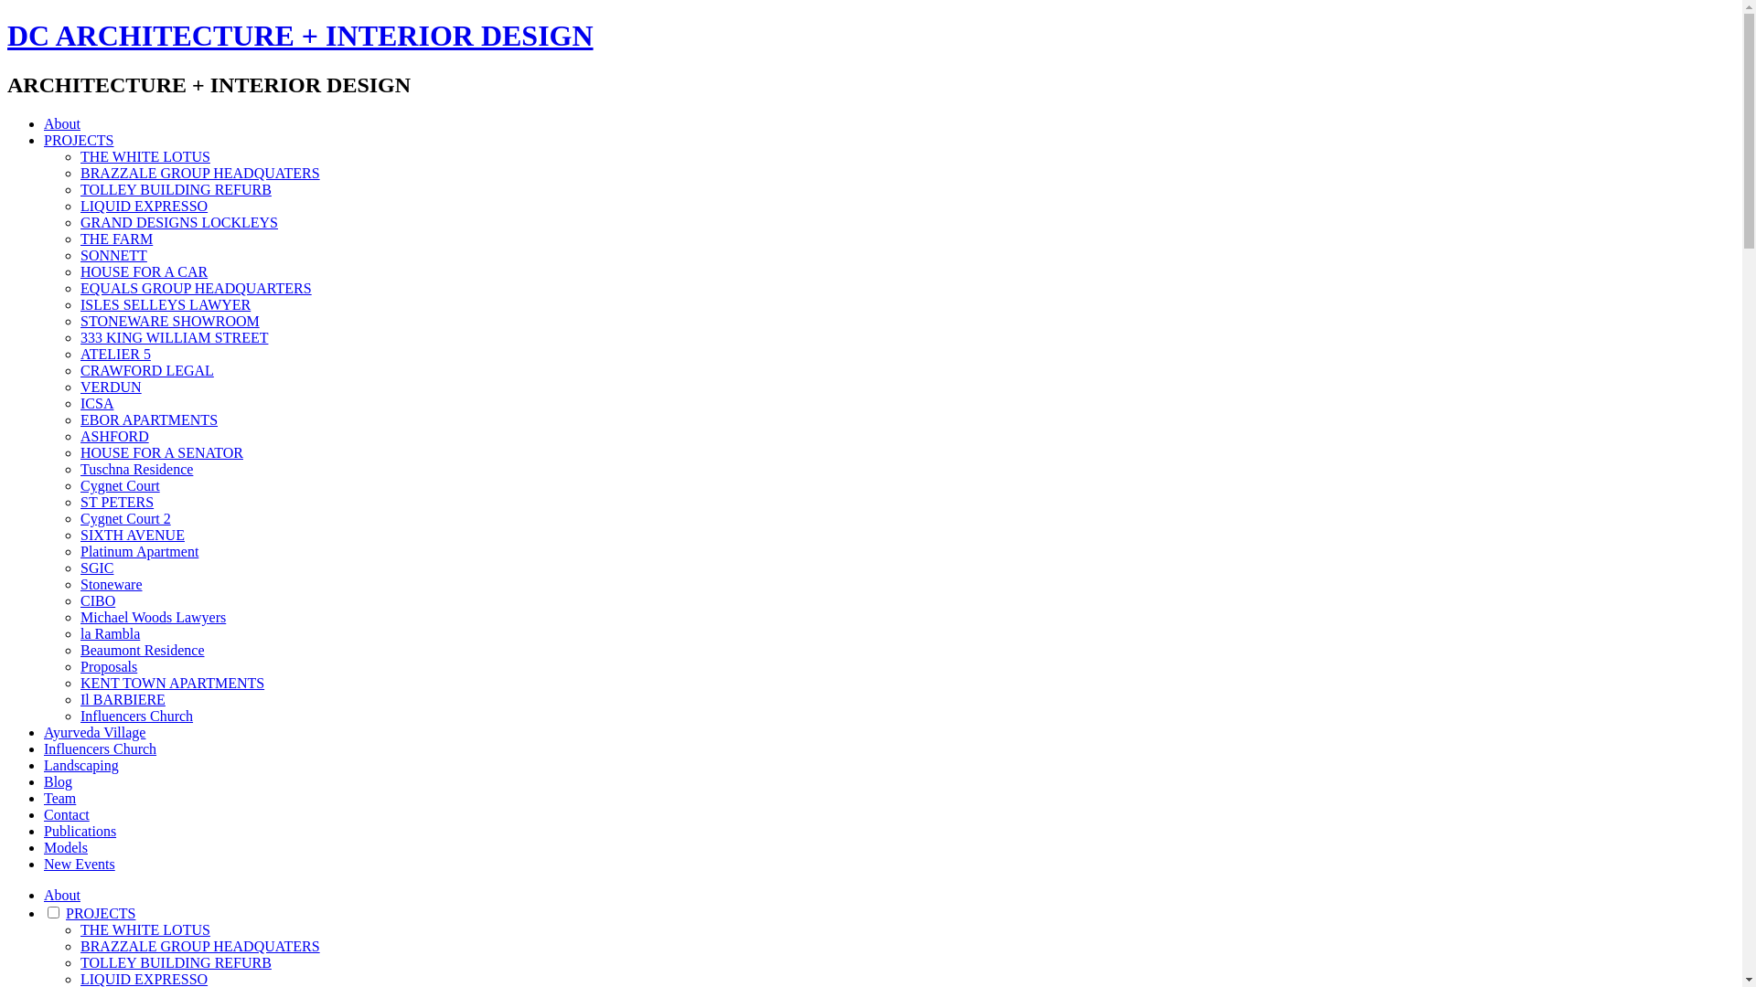 Image resolution: width=1756 pixels, height=987 pixels. I want to click on HOUSE FOR A SENATOR, so click(162, 453).